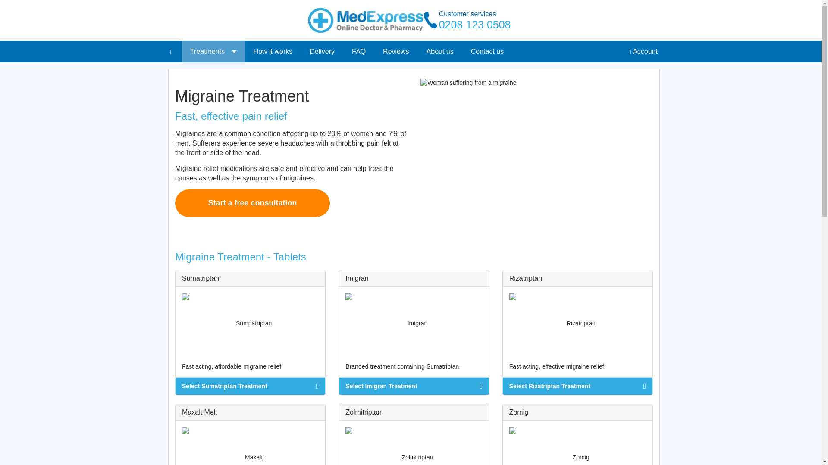  I want to click on Account, so click(643, 52).